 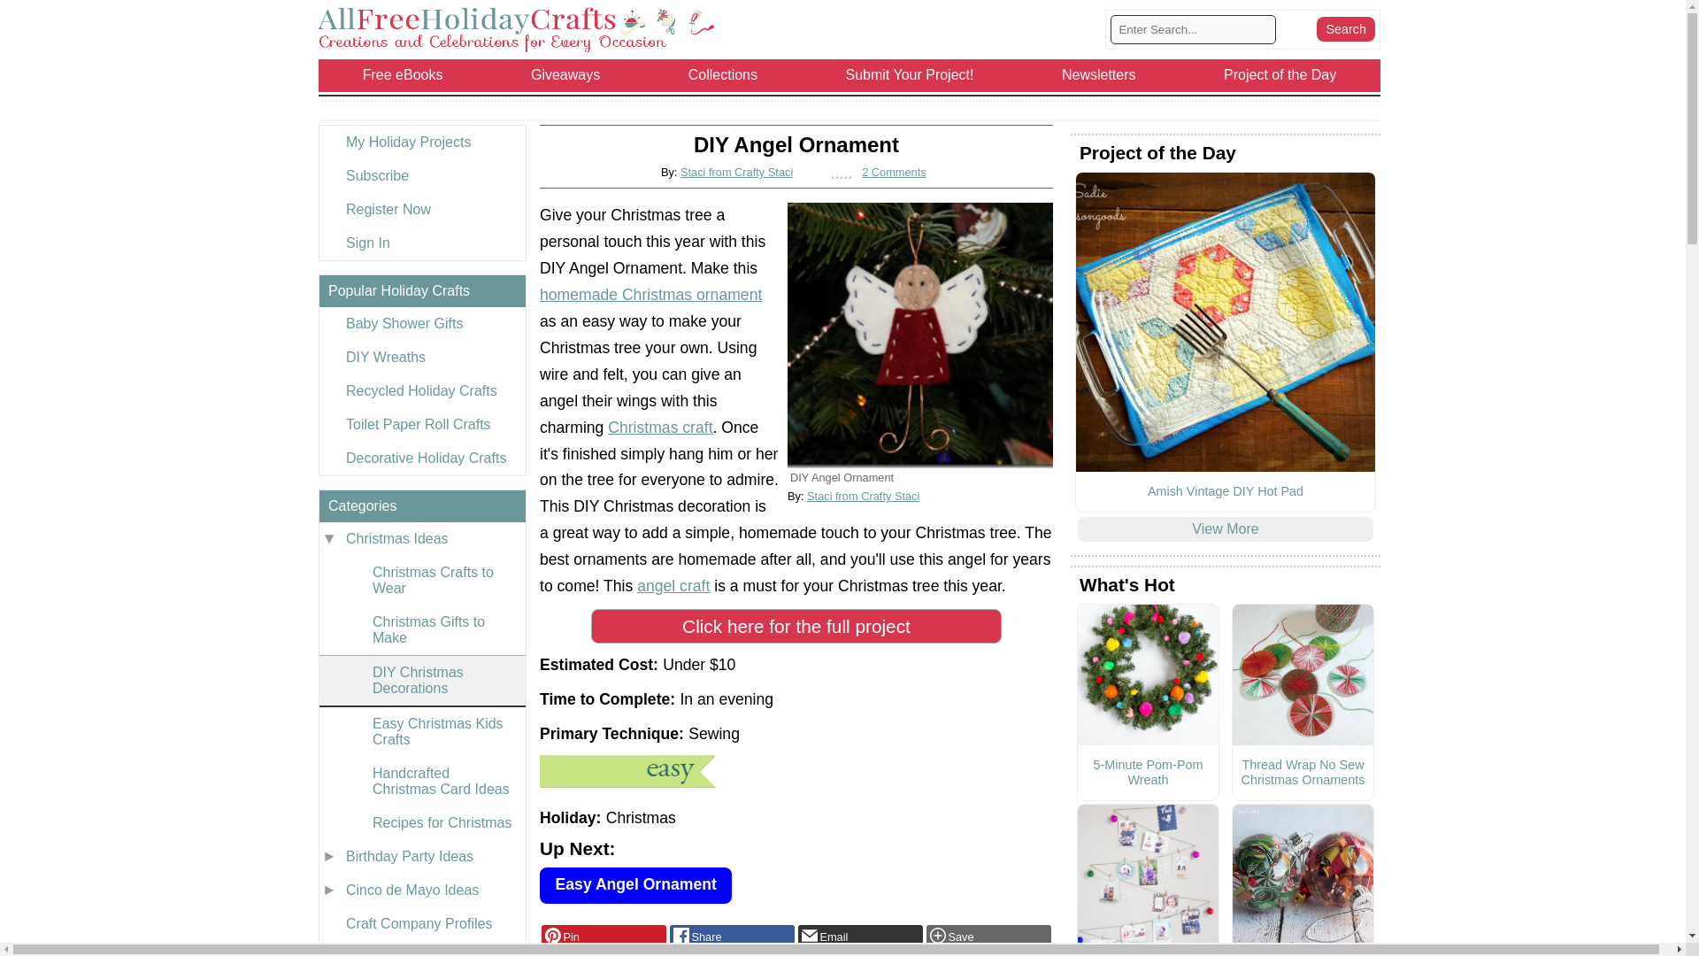 What do you see at coordinates (860, 937) in the screenshot?
I see `Email` at bounding box center [860, 937].